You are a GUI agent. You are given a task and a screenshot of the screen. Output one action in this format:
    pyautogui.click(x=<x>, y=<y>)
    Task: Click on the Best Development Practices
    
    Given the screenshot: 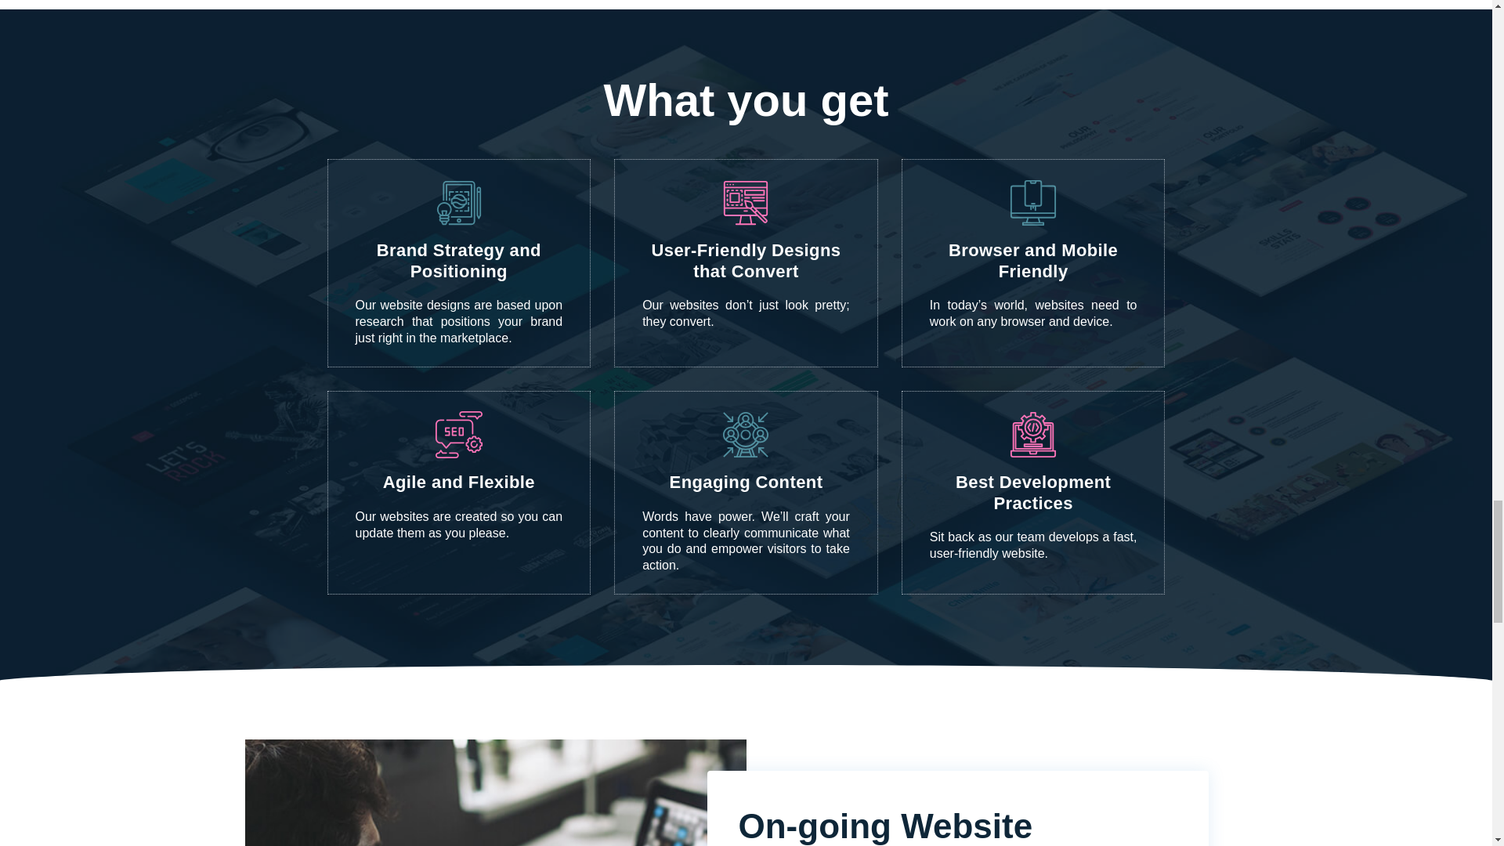 What is the action you would take?
    pyautogui.click(x=1032, y=492)
    